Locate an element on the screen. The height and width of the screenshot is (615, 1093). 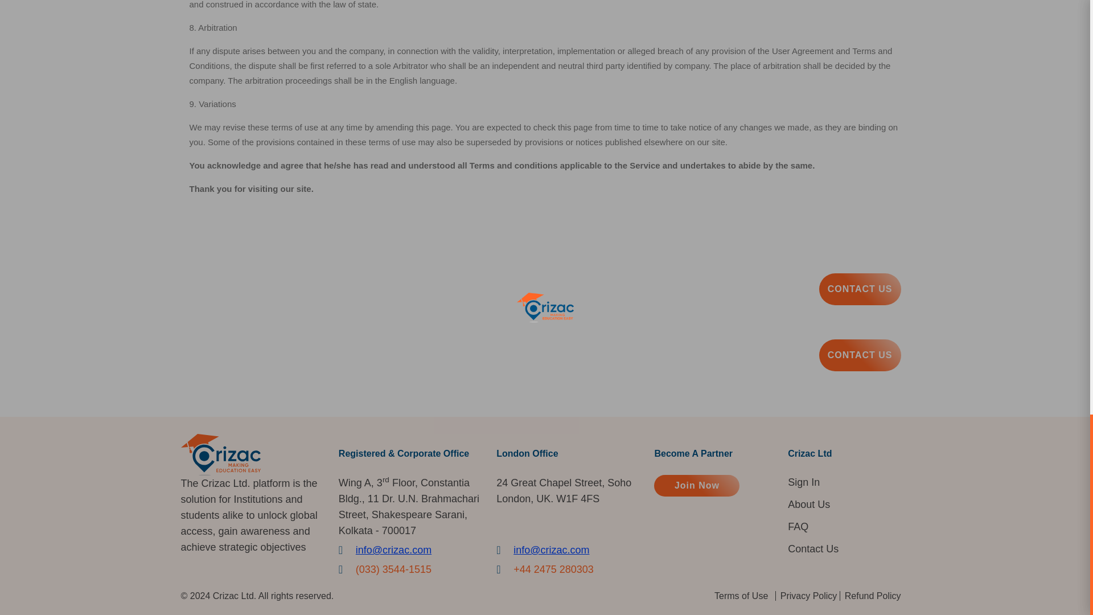
About Us is located at coordinates (808, 504).